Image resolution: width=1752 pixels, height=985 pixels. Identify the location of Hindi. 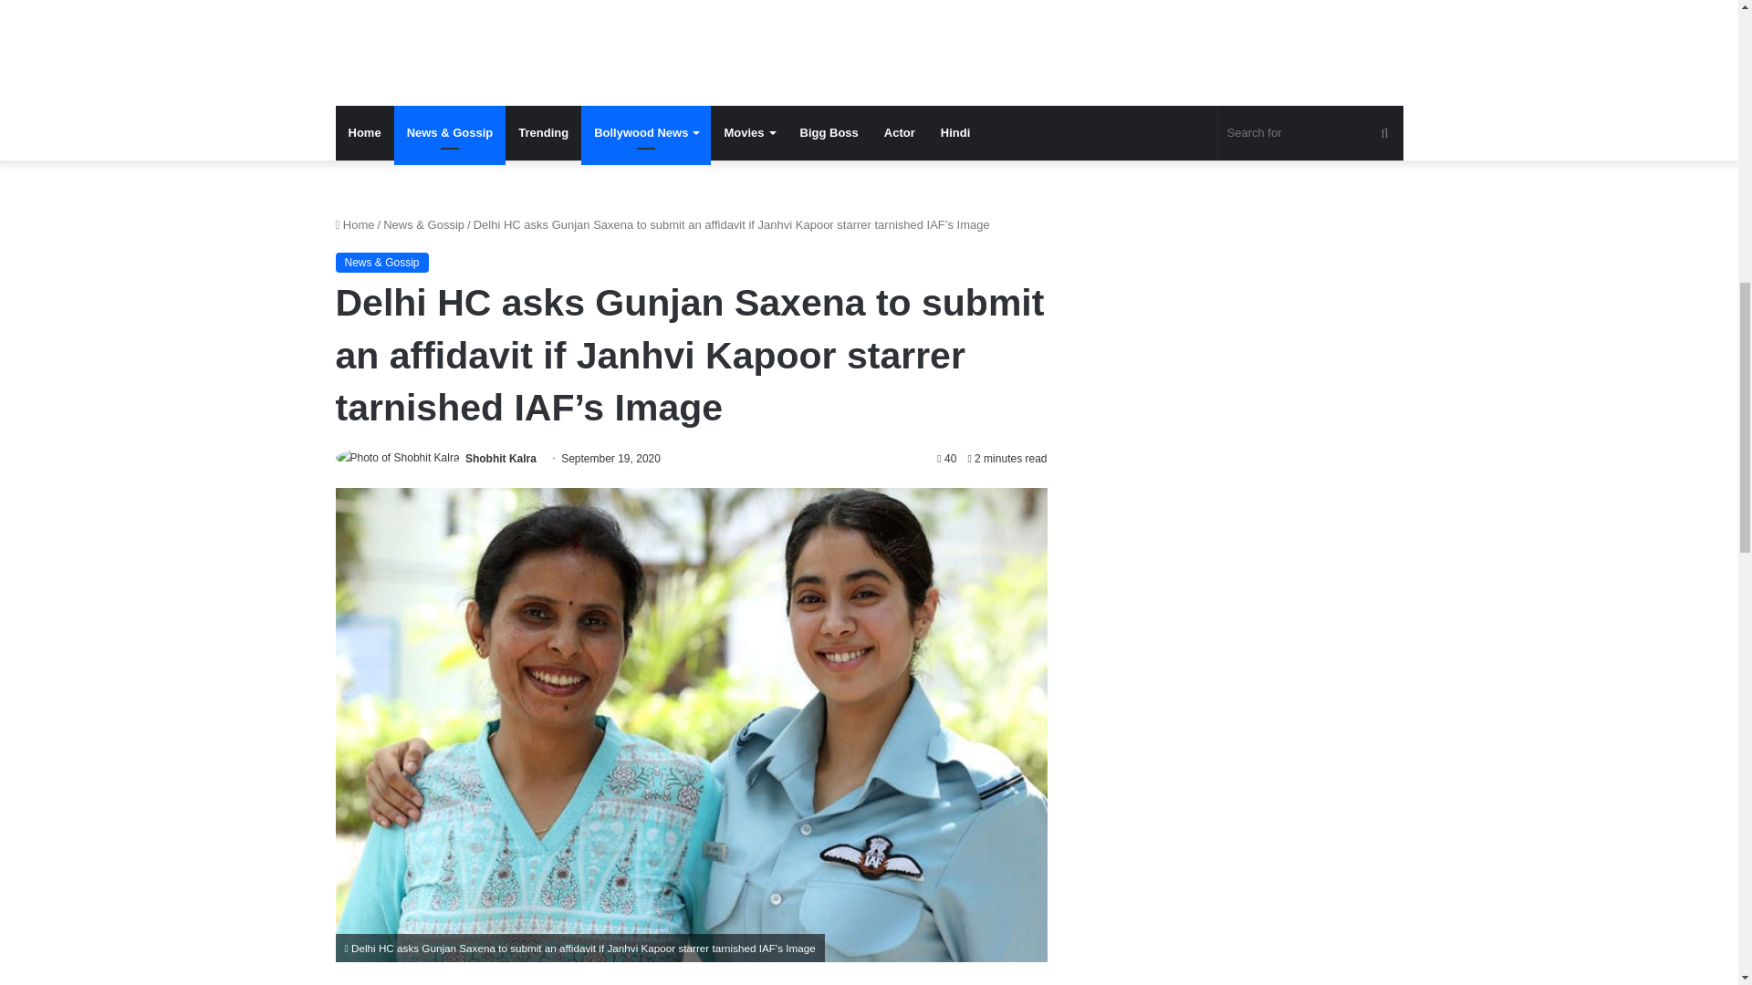
(955, 133).